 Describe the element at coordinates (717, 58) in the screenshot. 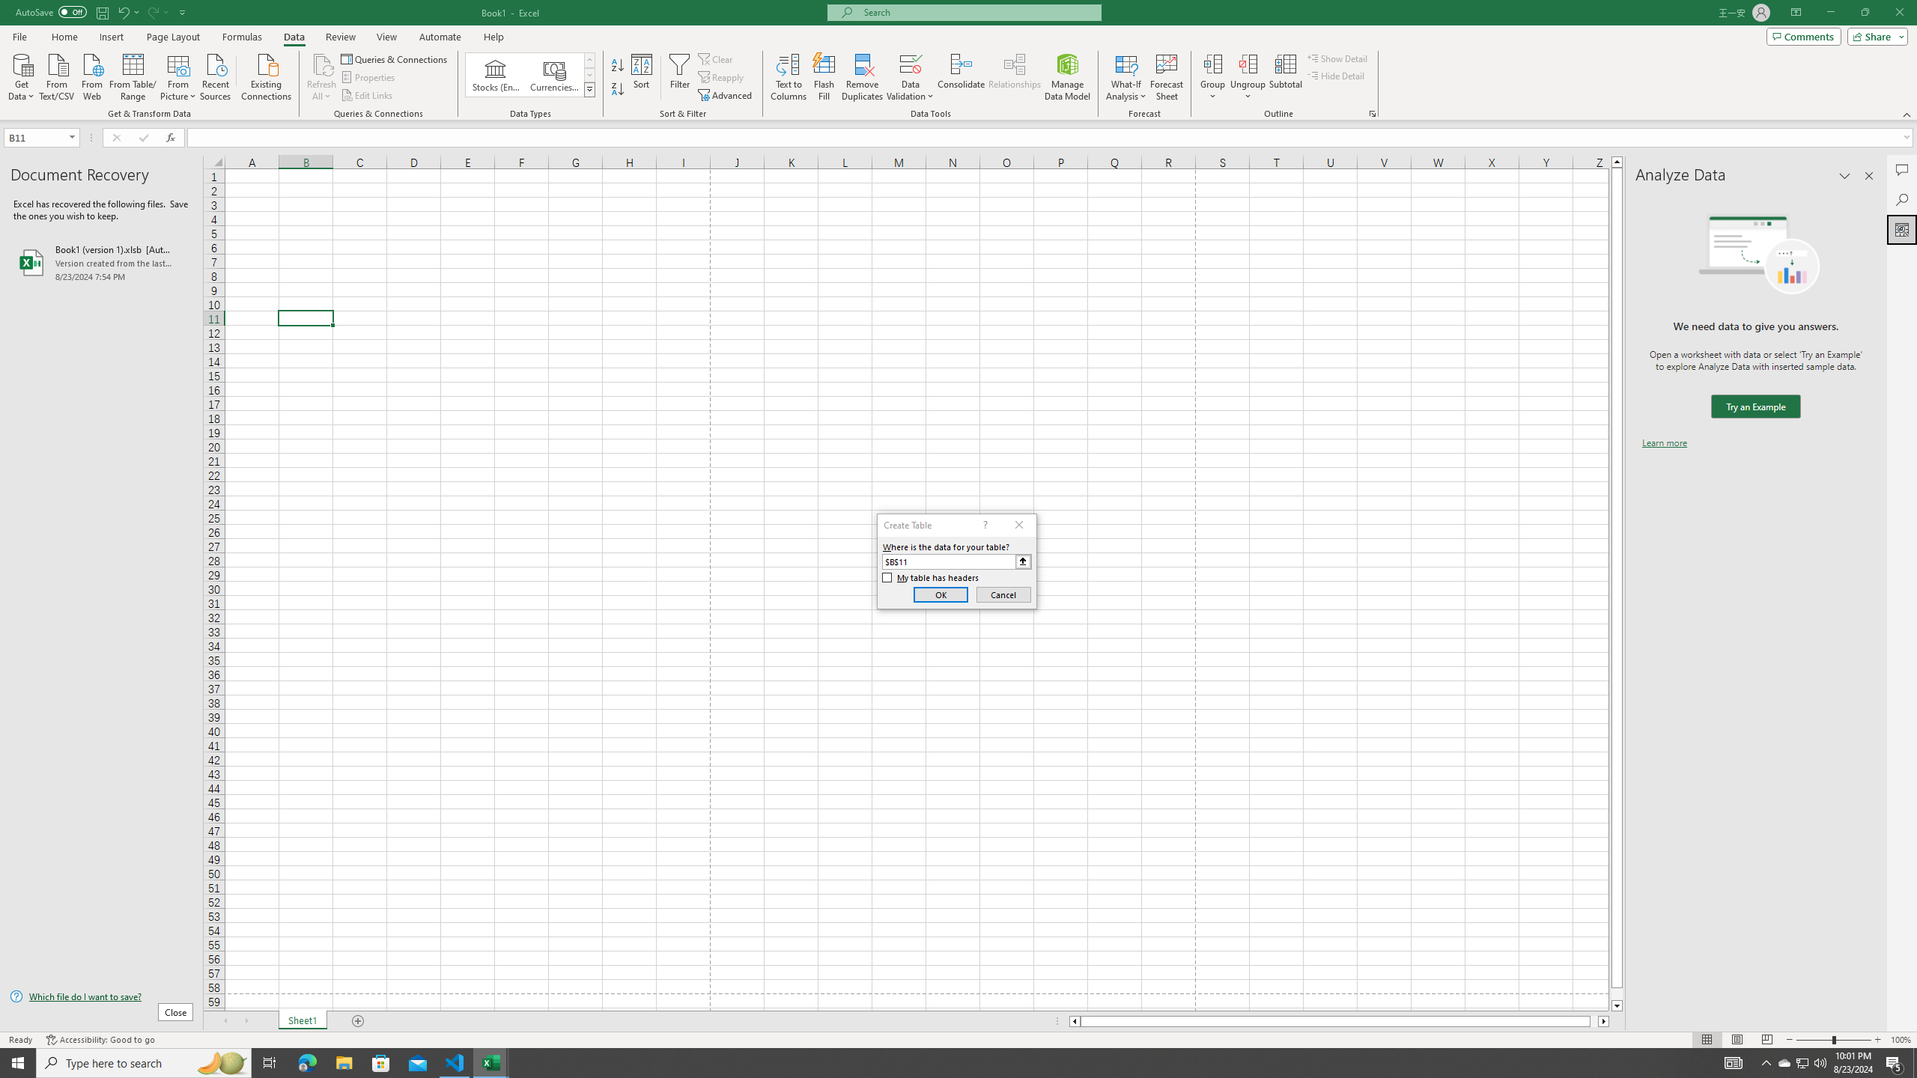

I see `Clear` at that location.